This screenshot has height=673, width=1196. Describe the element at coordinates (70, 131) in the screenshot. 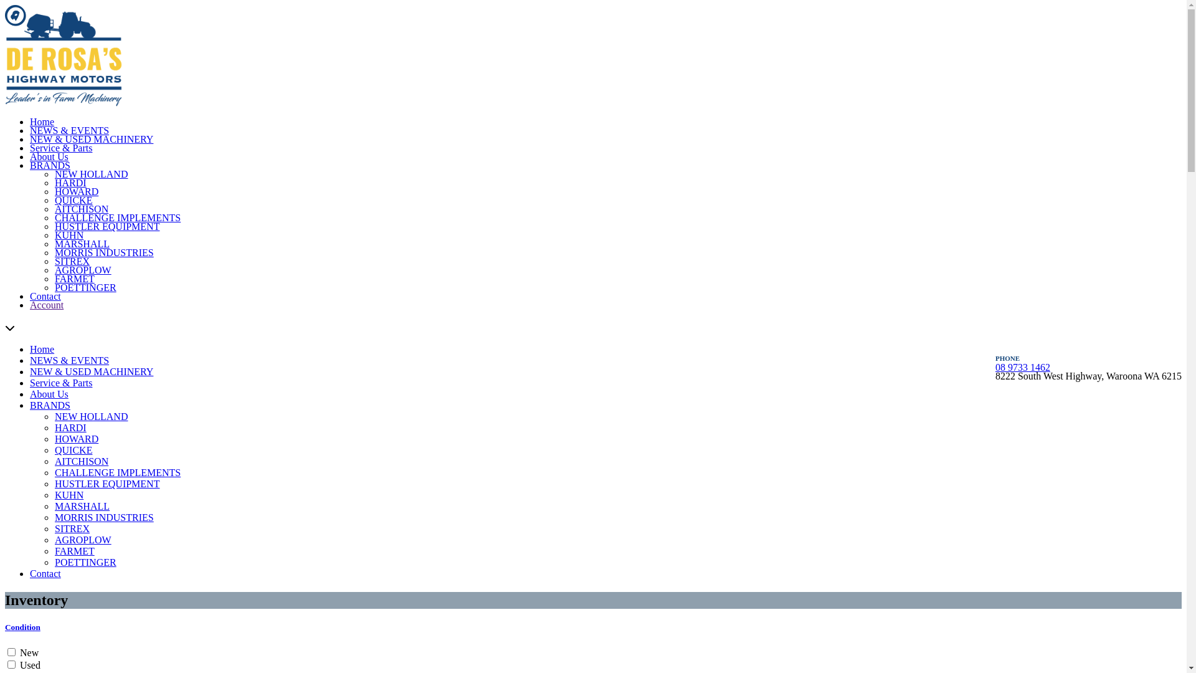

I see `NEWS & EVENTS` at that location.